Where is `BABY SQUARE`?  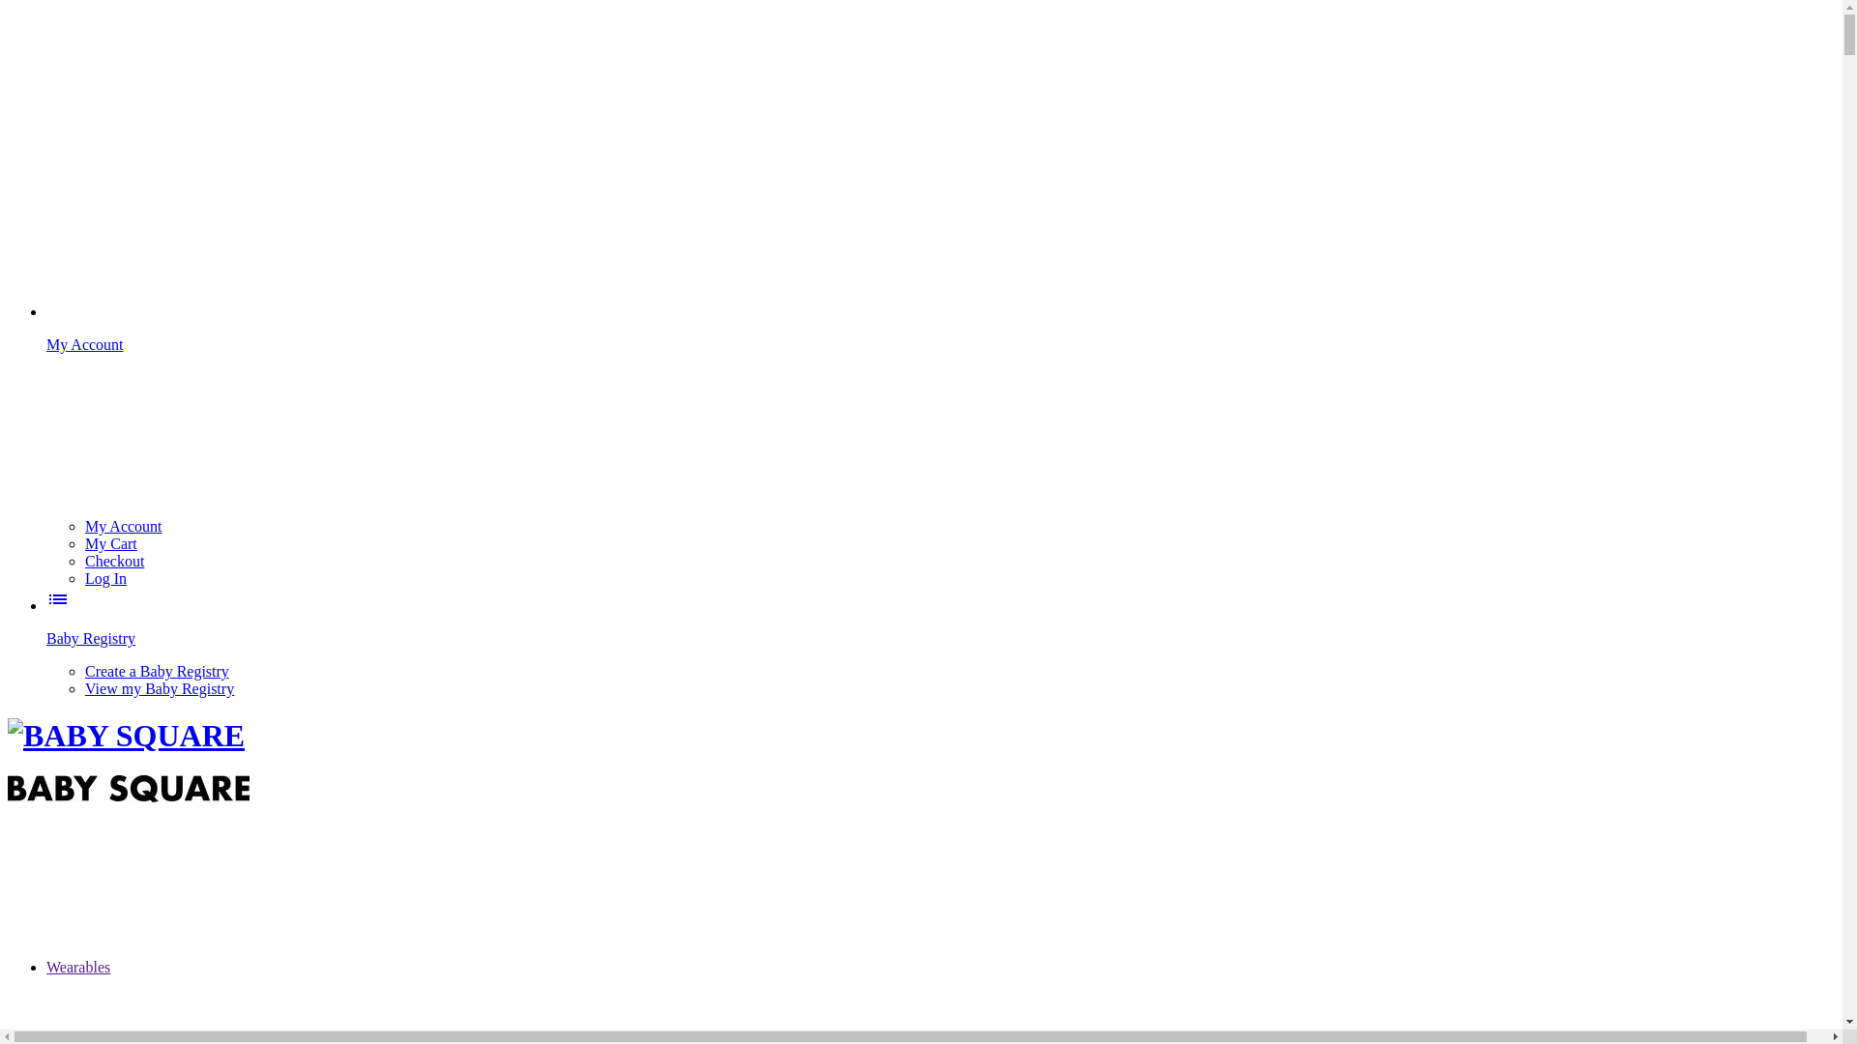
BABY SQUARE is located at coordinates (126, 737).